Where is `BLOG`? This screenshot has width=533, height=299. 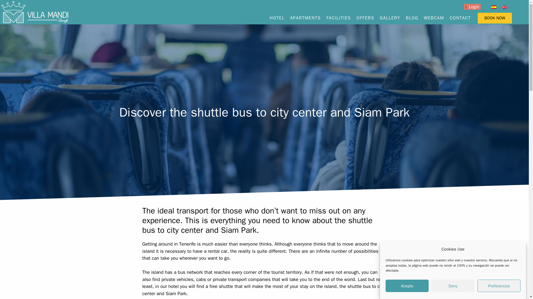
BLOG is located at coordinates (412, 18).